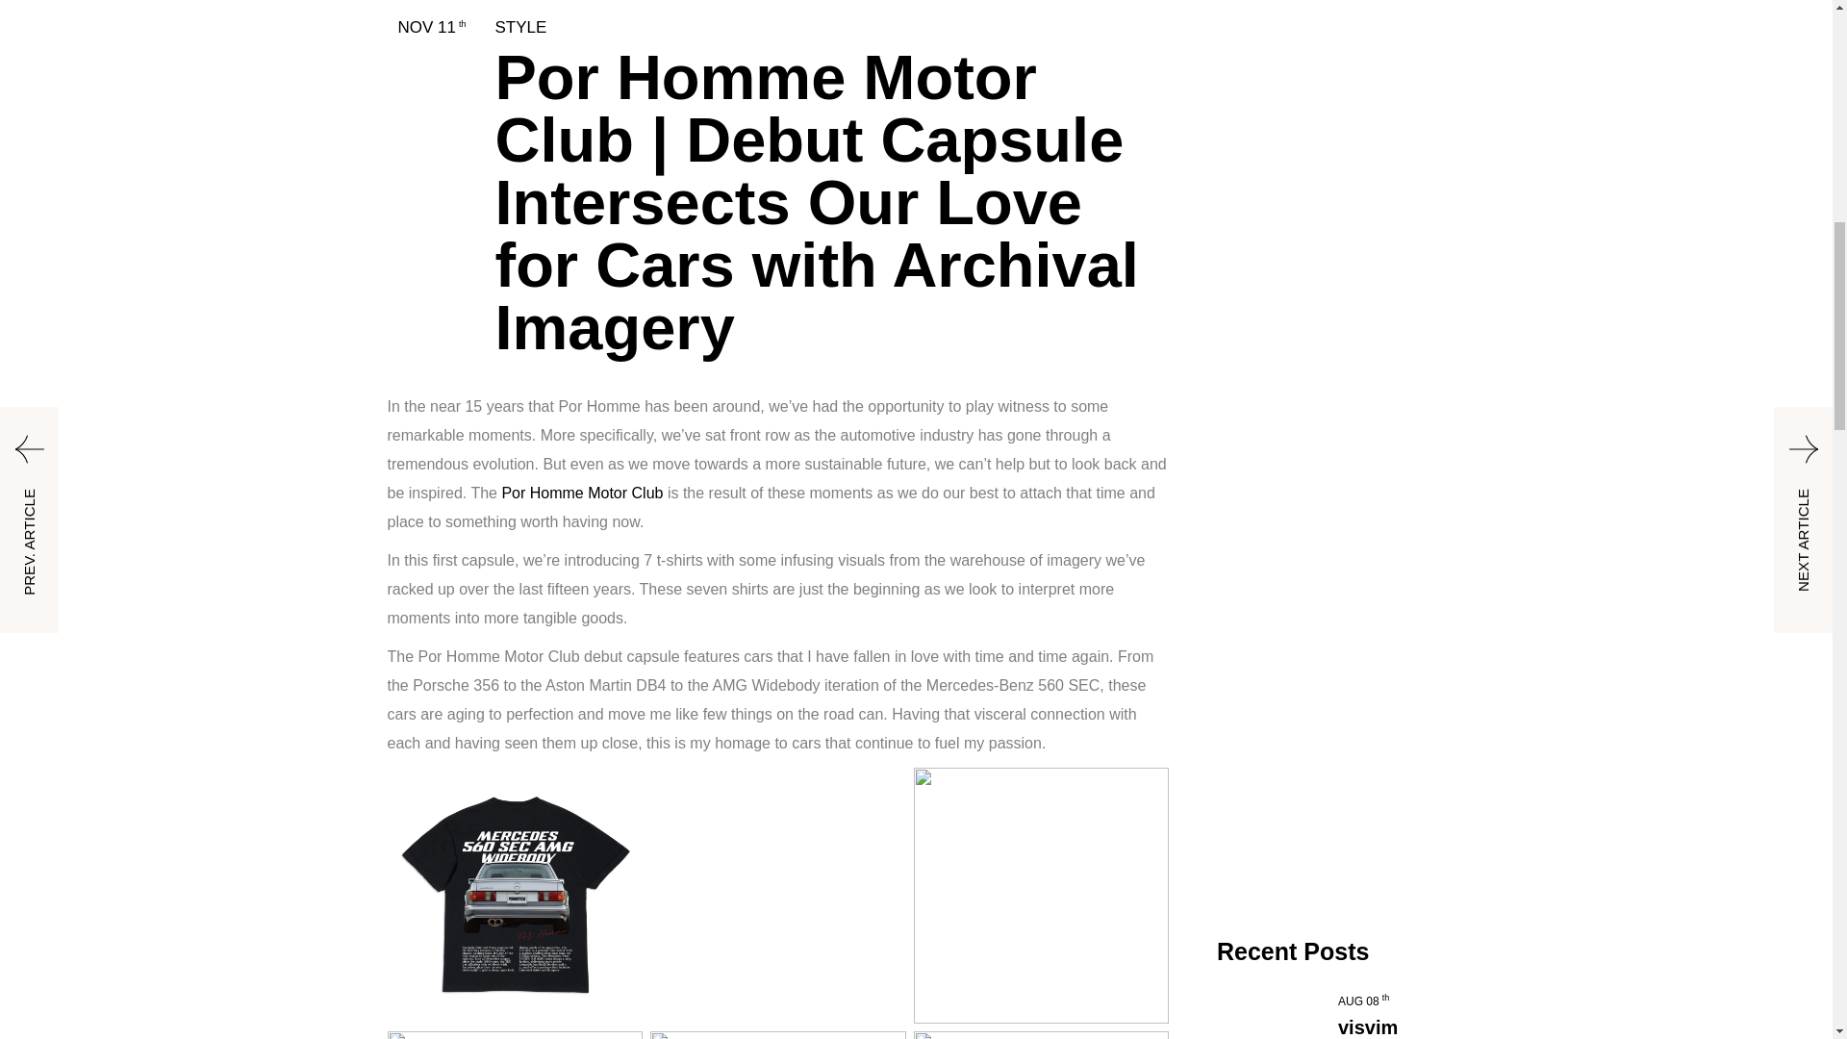  I want to click on visvim Releases A Rustic-Inspired Collection For FW24, so click(1389, 1027).